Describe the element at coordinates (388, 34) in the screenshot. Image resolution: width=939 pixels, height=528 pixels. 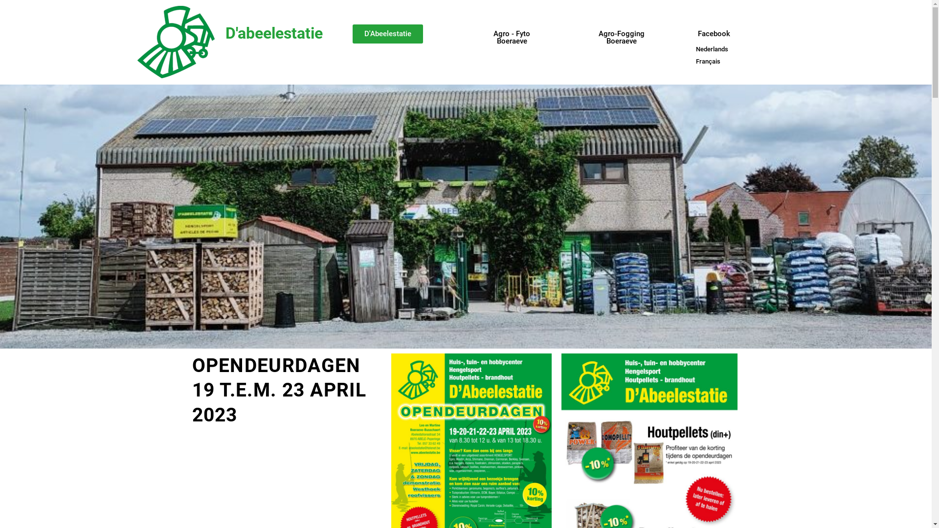
I see `D'Abeelestatie` at that location.